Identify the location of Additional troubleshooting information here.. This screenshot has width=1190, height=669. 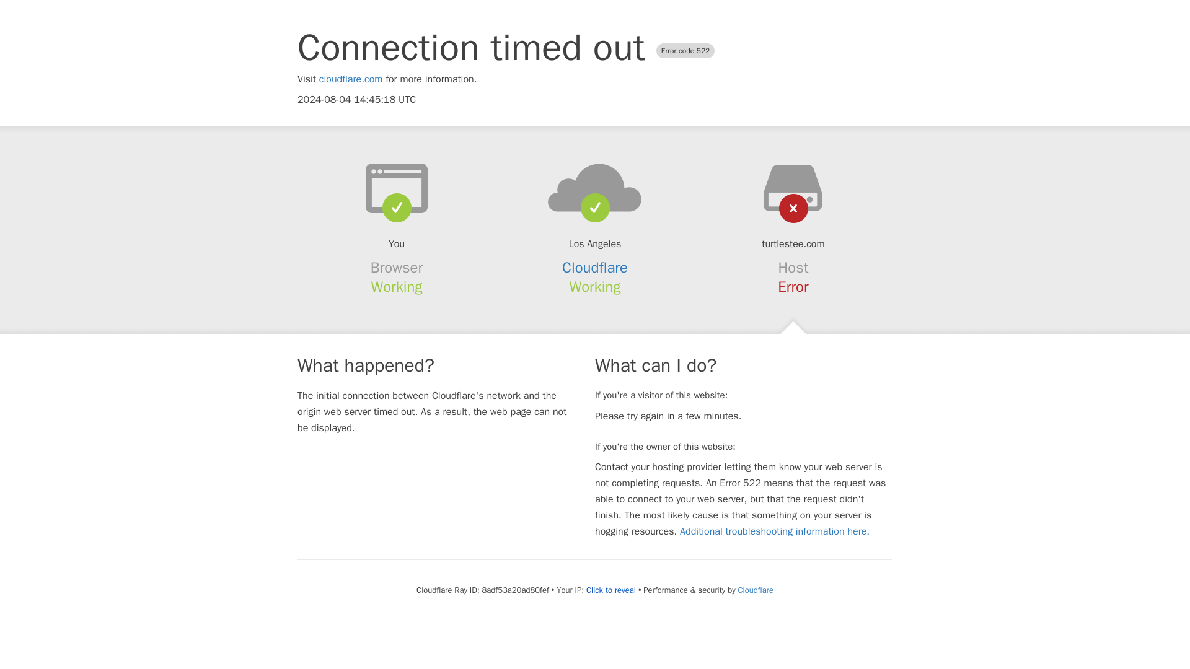
(775, 531).